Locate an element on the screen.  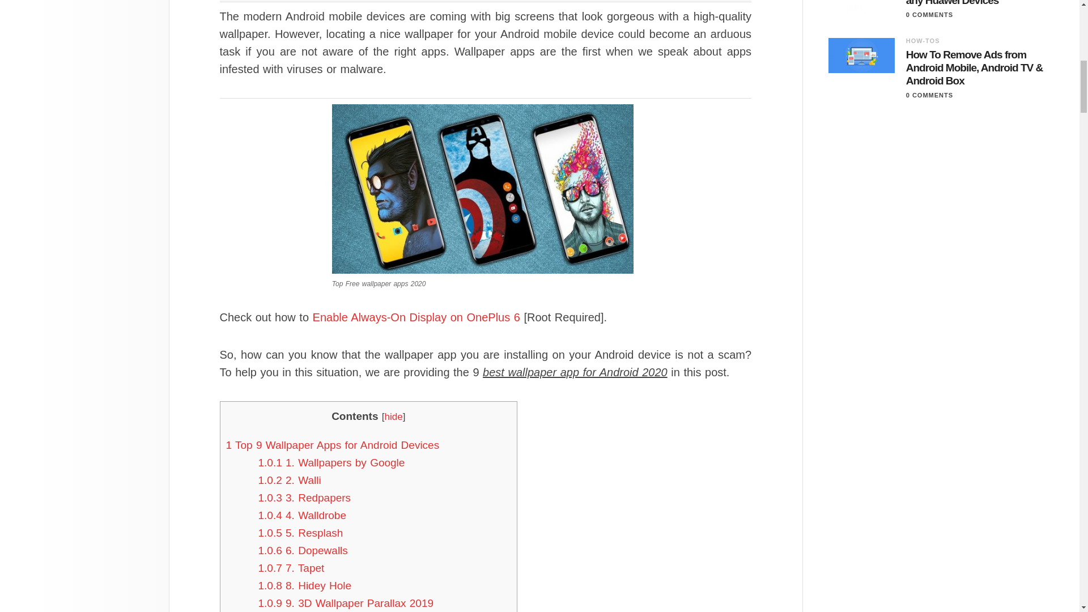
1.0.3 3. Redpapers is located at coordinates (305, 498).